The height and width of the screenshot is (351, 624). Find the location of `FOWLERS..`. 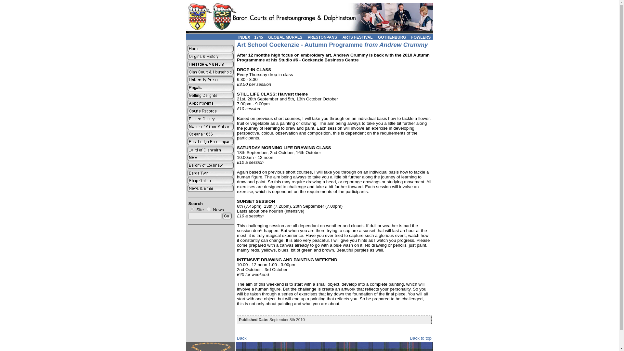

FOWLERS.. is located at coordinates (422, 37).